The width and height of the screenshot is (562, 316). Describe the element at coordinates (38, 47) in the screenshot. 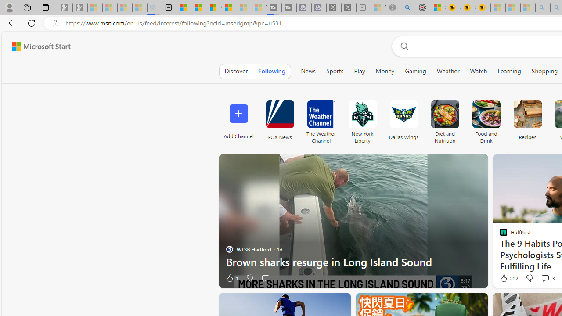

I see `Skip to content` at that location.